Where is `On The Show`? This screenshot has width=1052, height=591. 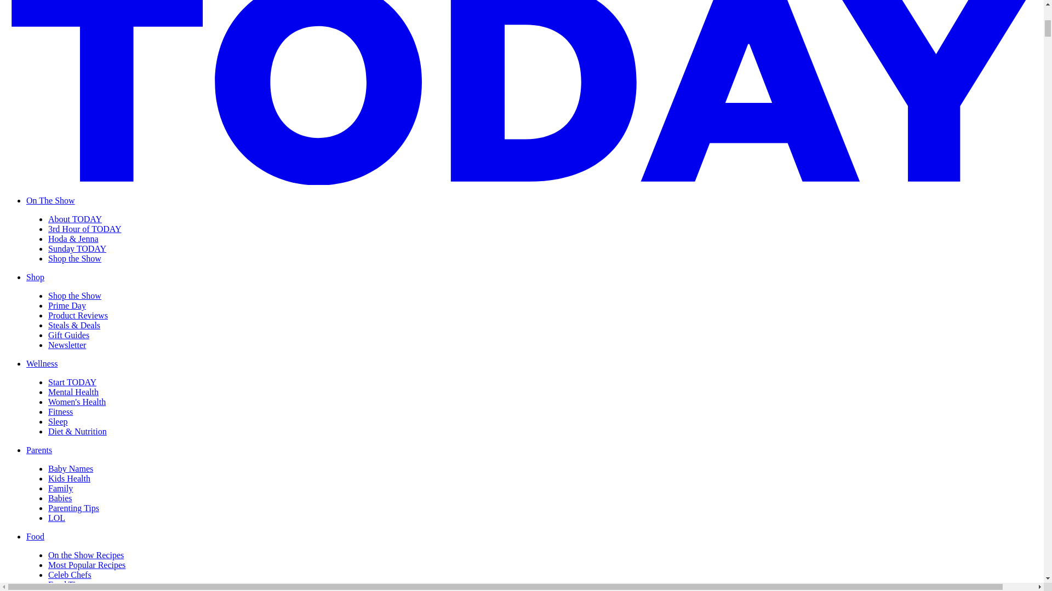 On The Show is located at coordinates (50, 200).